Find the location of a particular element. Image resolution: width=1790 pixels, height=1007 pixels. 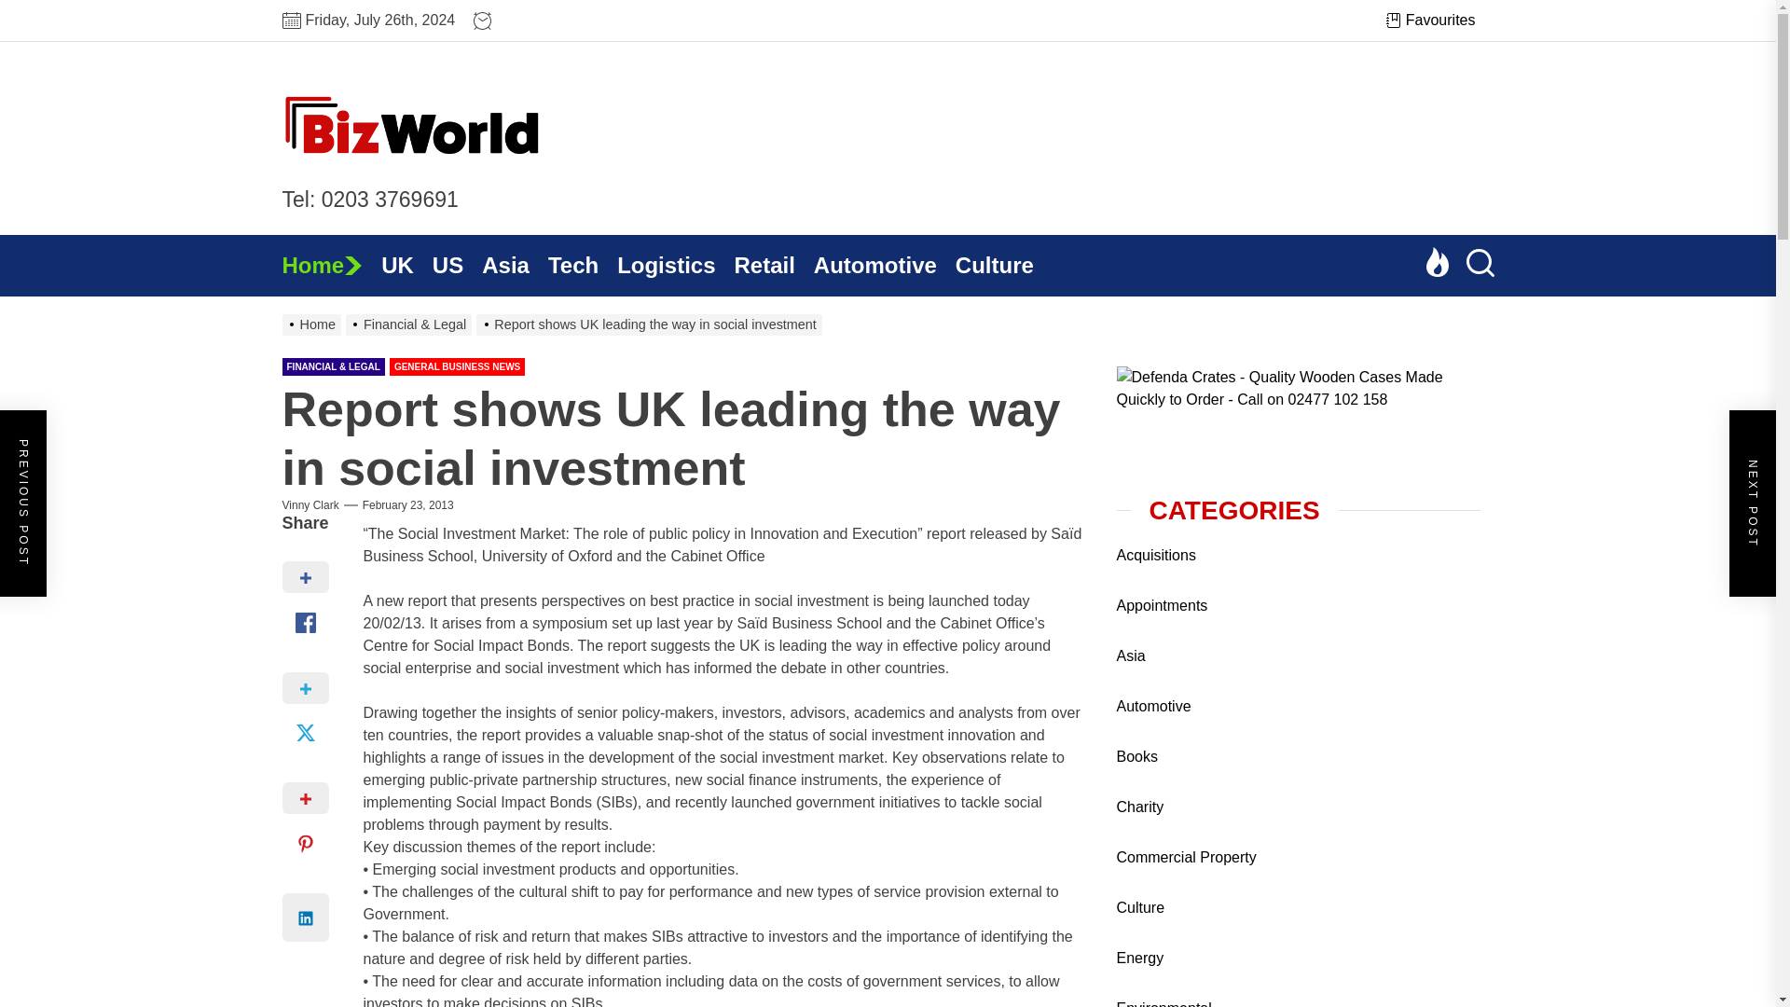

Home is located at coordinates (330, 265).